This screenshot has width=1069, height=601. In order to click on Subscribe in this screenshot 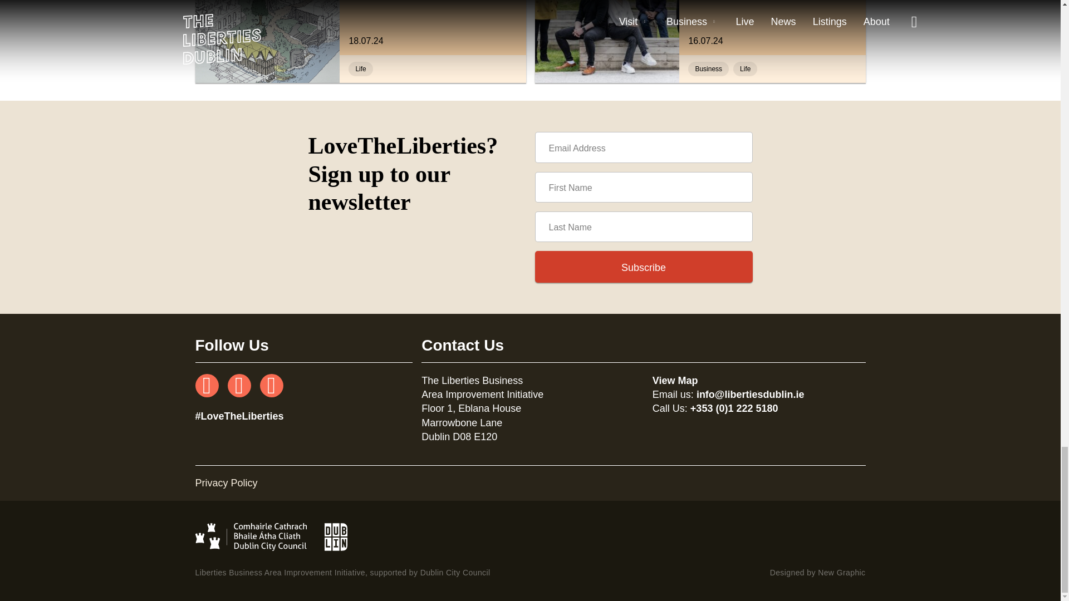, I will do `click(644, 267)`.